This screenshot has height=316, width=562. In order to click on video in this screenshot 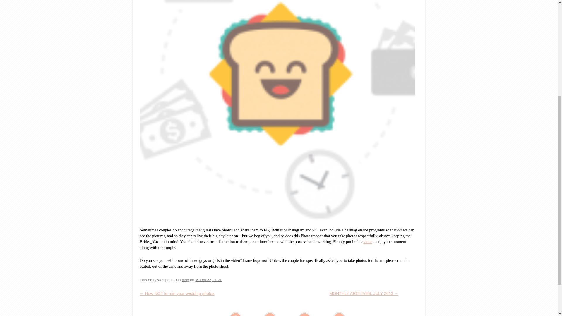, I will do `click(368, 242)`.